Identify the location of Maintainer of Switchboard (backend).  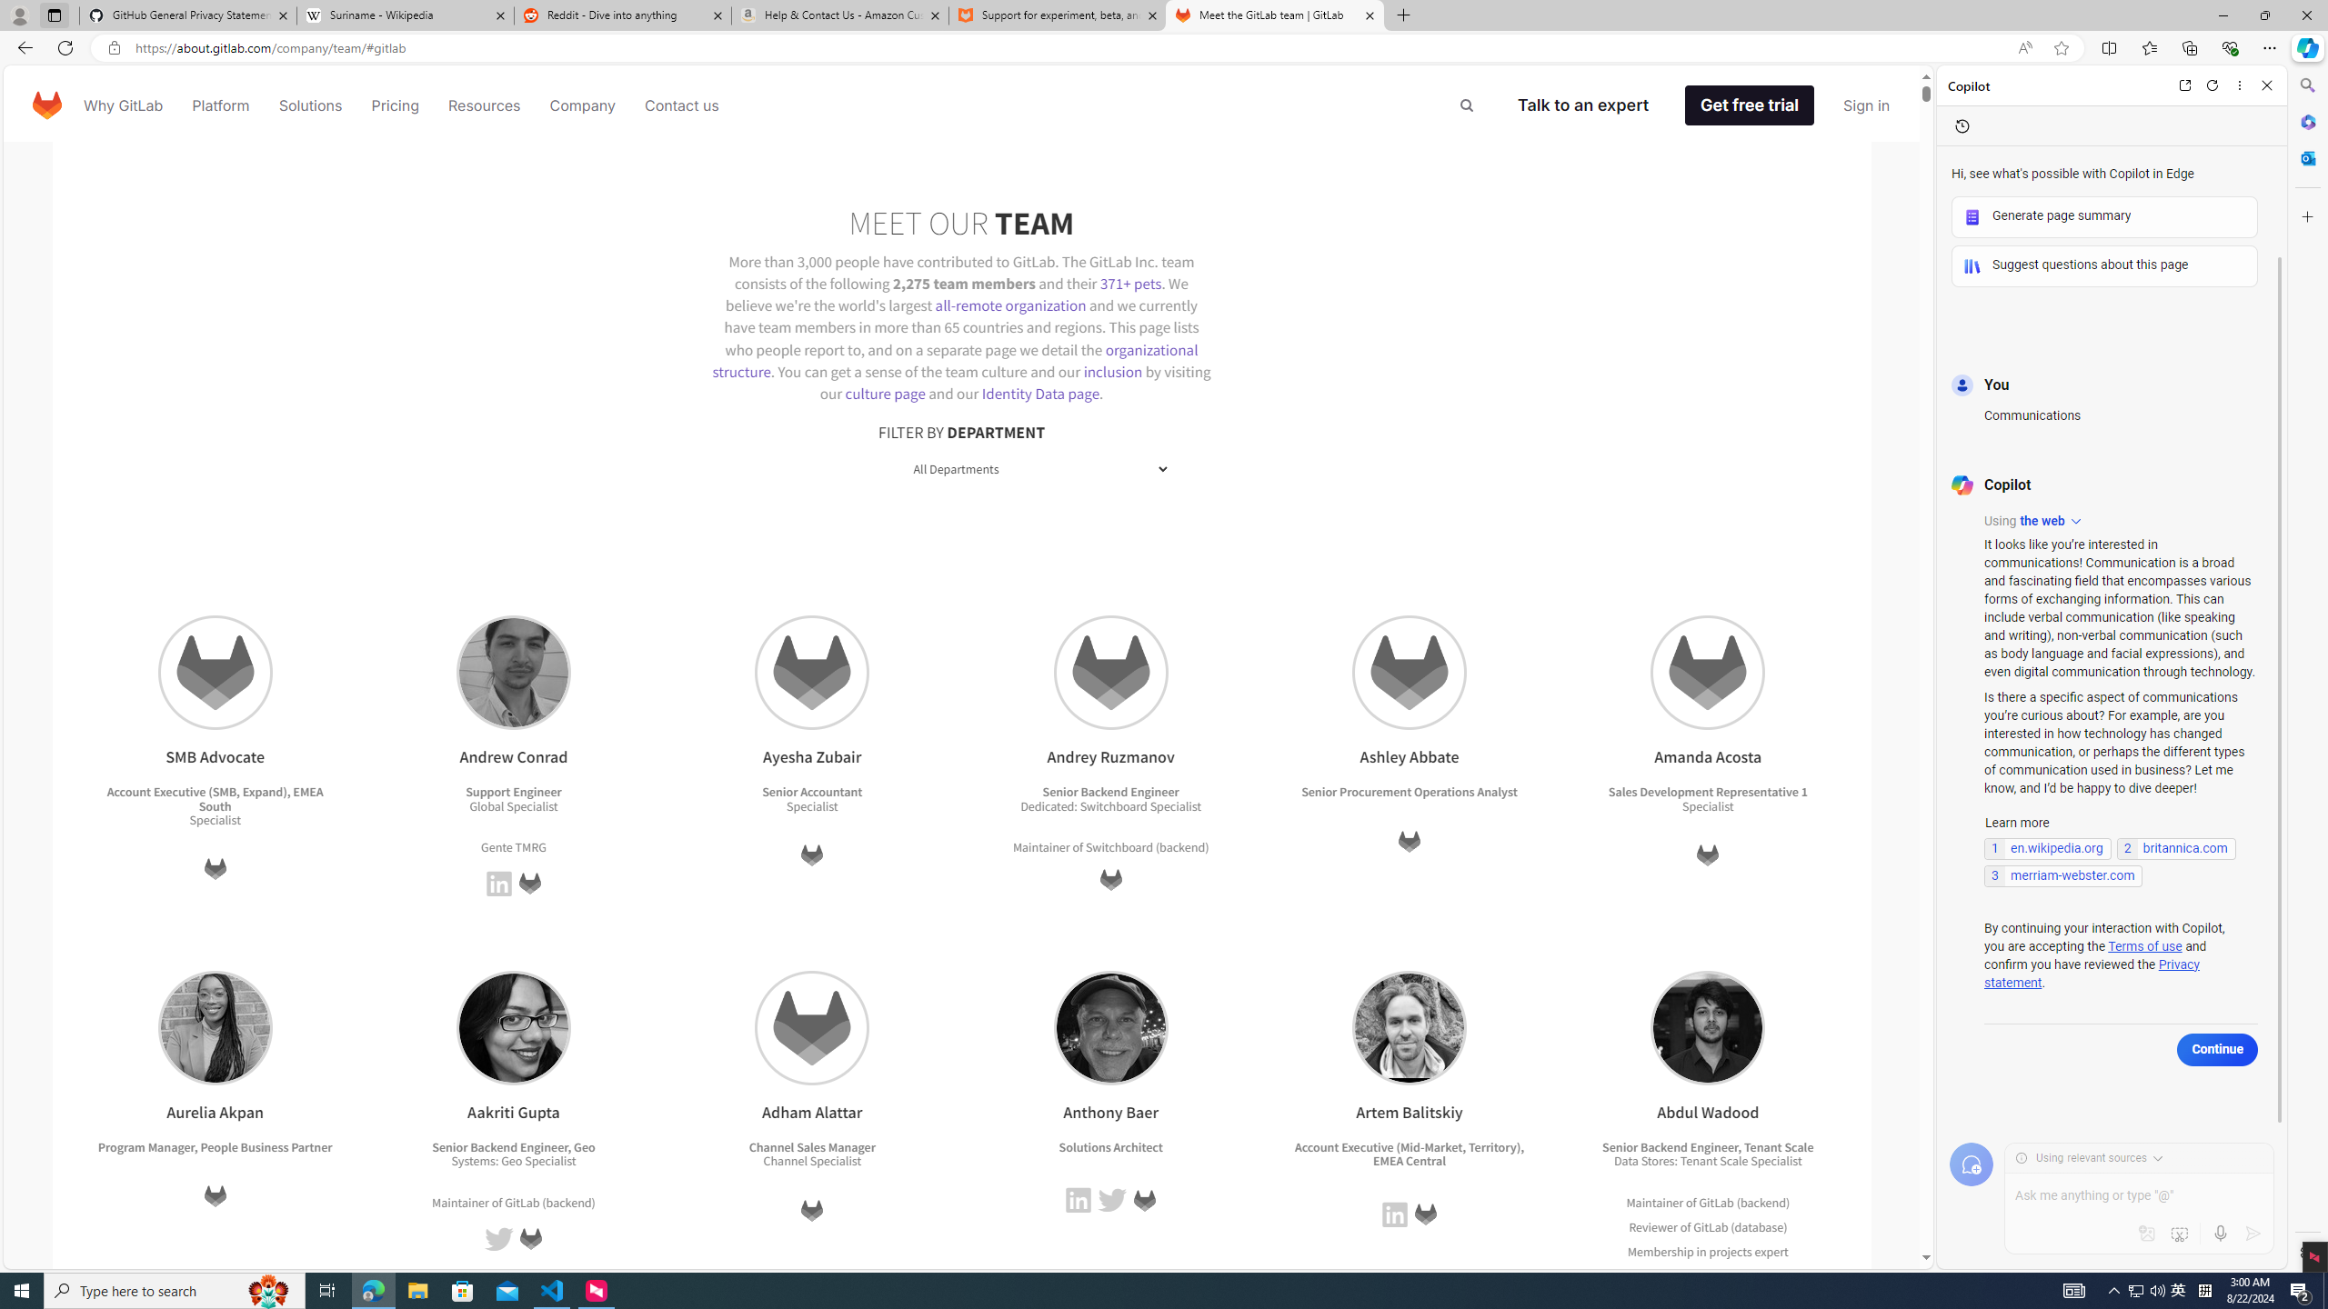
(1111, 846).